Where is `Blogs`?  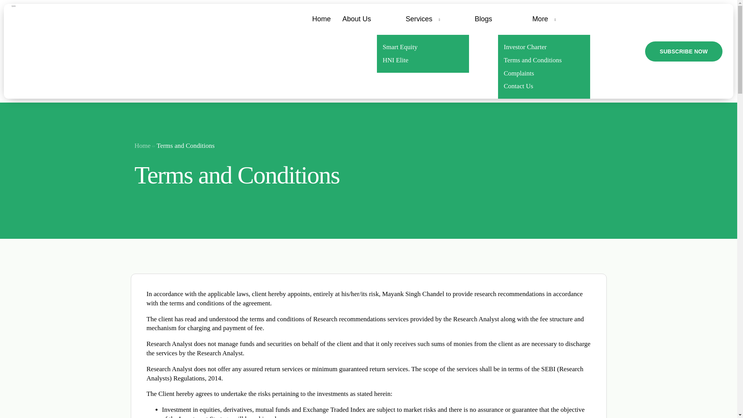 Blogs is located at coordinates (483, 19).